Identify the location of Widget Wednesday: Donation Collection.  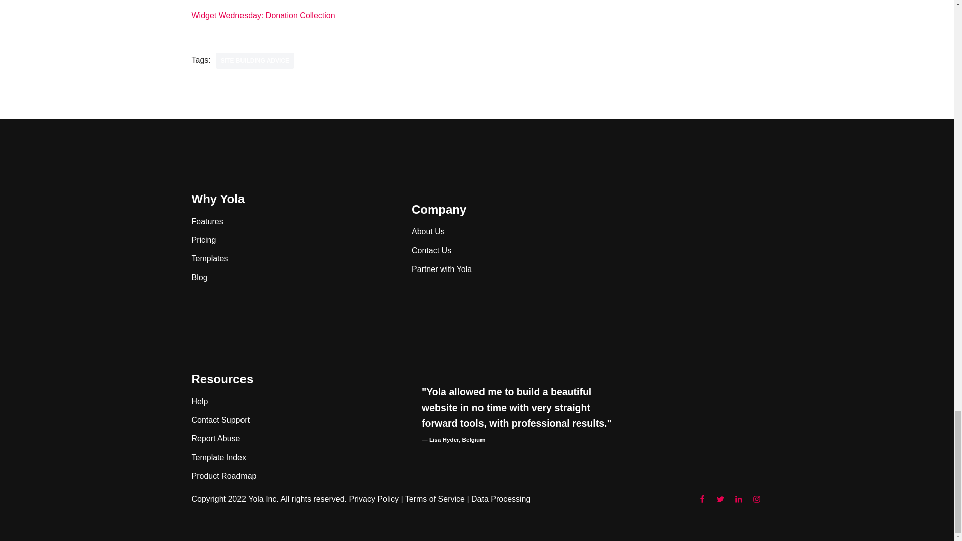
(263, 15).